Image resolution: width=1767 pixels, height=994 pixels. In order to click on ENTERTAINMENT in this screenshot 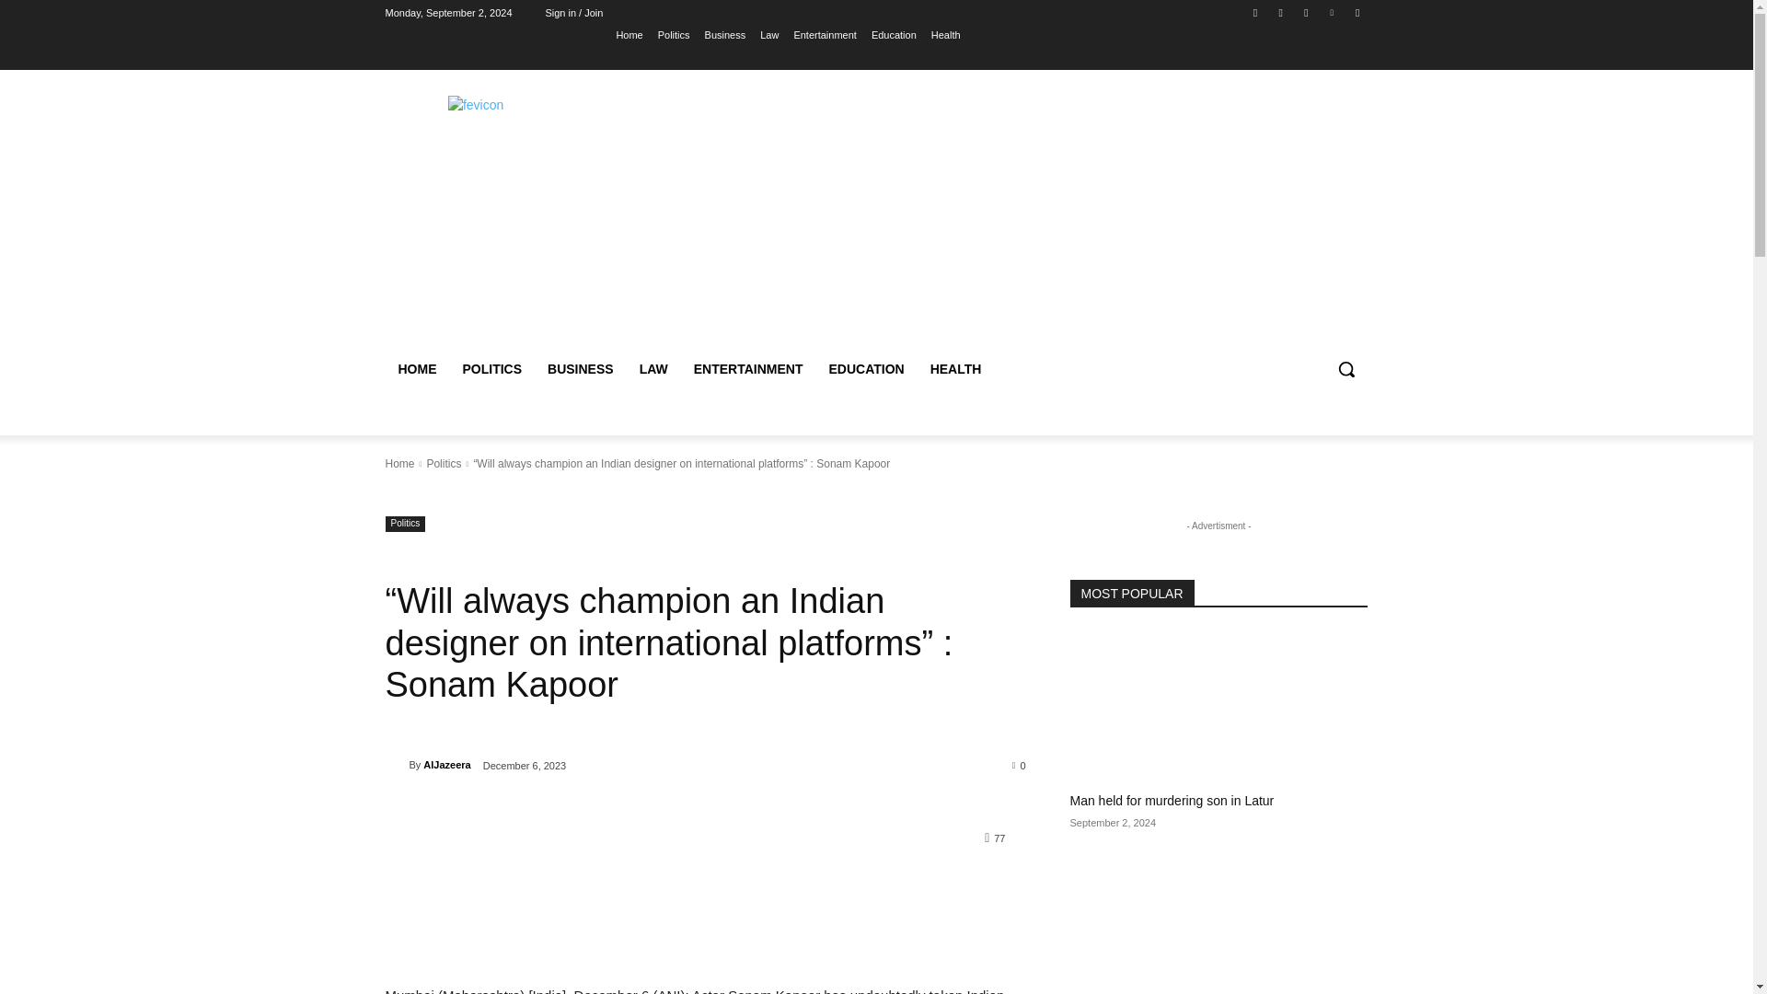, I will do `click(748, 368)`.